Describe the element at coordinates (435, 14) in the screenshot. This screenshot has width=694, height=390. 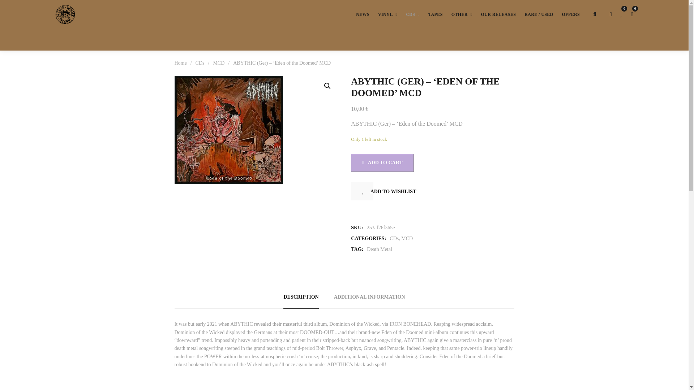
I see `Tapes` at that location.